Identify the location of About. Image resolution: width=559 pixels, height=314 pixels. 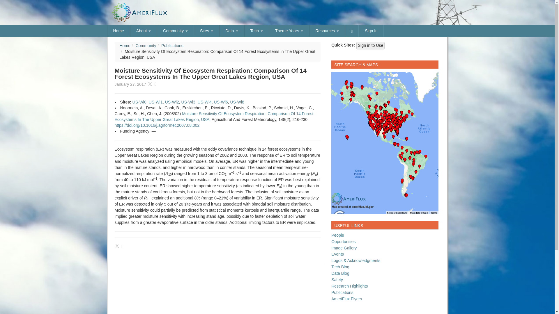
(144, 31).